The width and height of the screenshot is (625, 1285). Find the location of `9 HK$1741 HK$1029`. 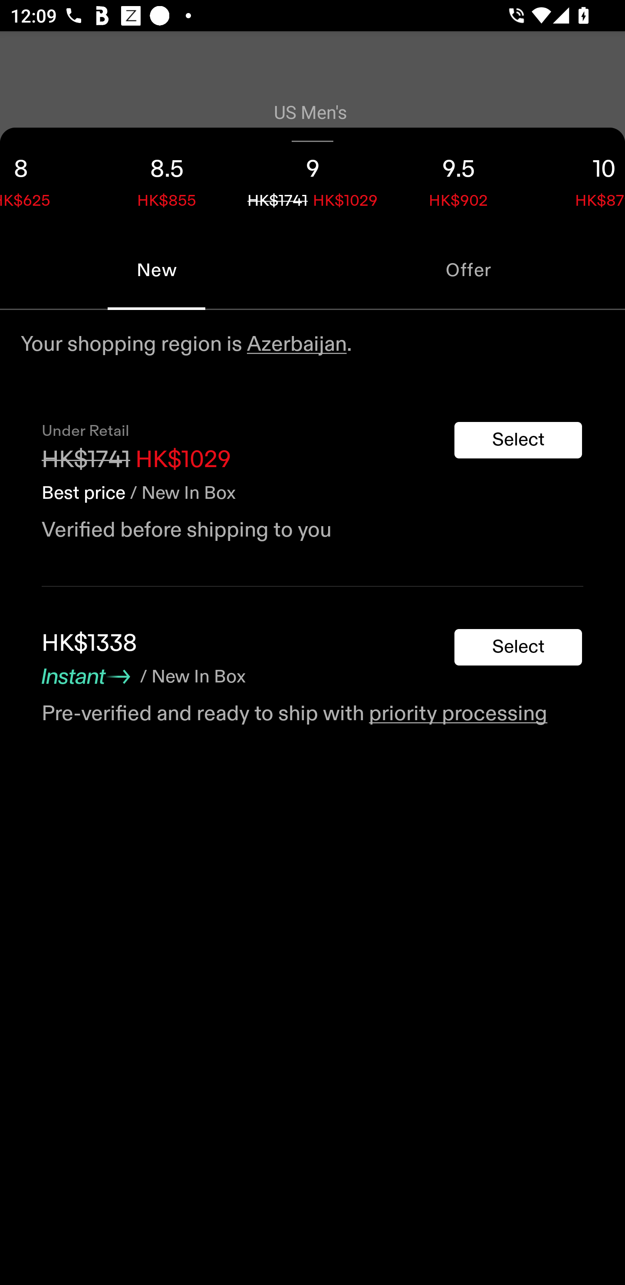

9 HK$1741 HK$1029 is located at coordinates (312, 179).